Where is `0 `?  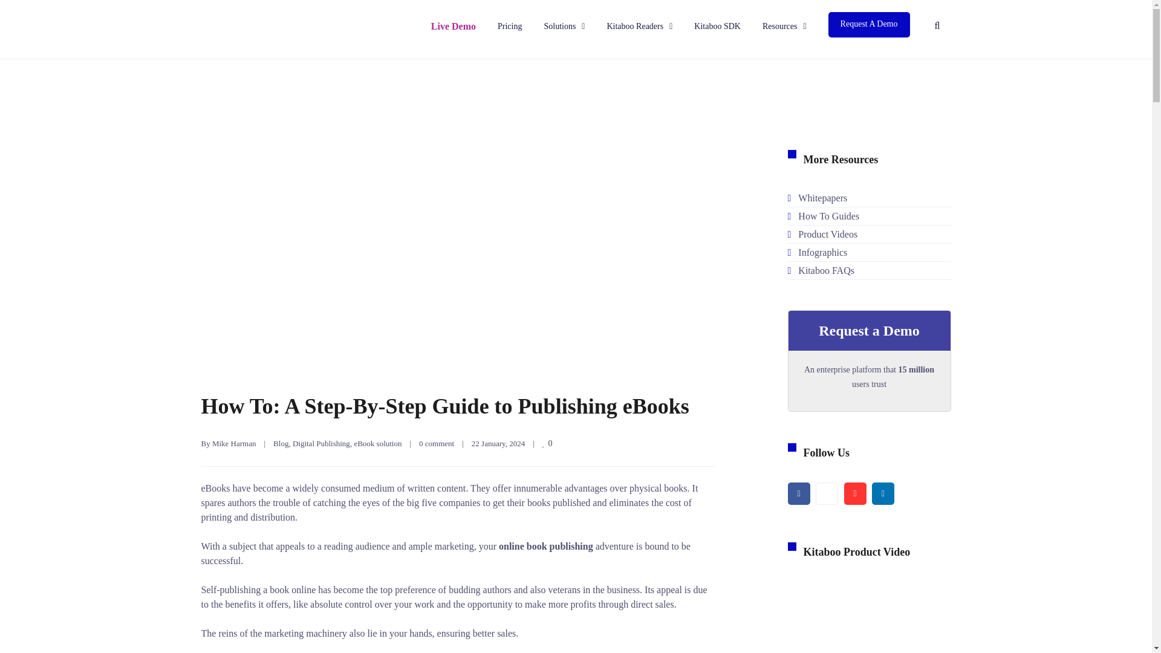 0  is located at coordinates (548, 443).